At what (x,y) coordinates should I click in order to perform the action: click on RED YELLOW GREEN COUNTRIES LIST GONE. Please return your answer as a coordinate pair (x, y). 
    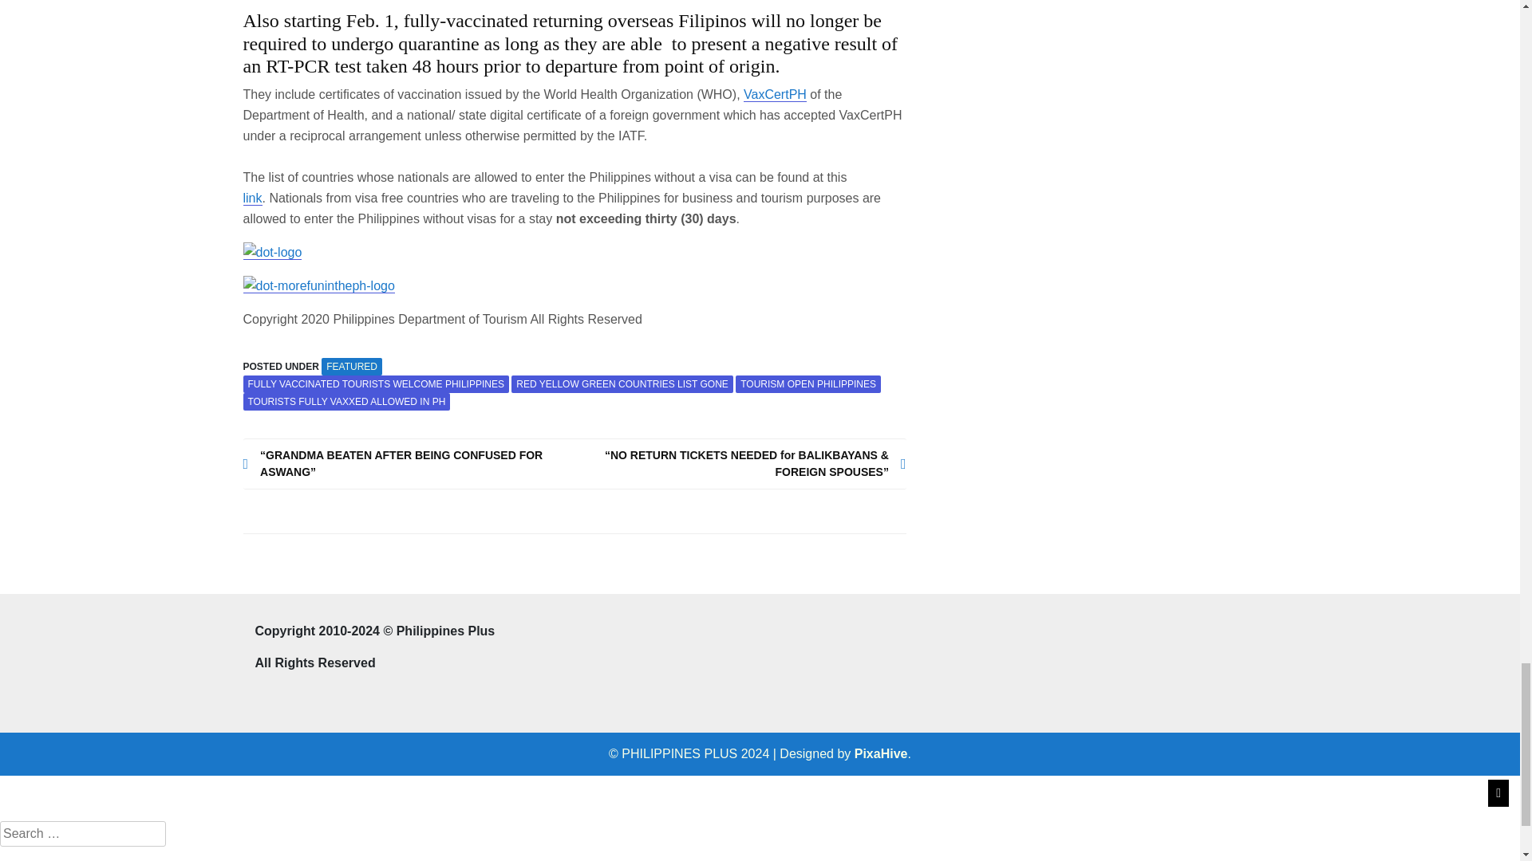
    Looking at the image, I should click on (622, 383).